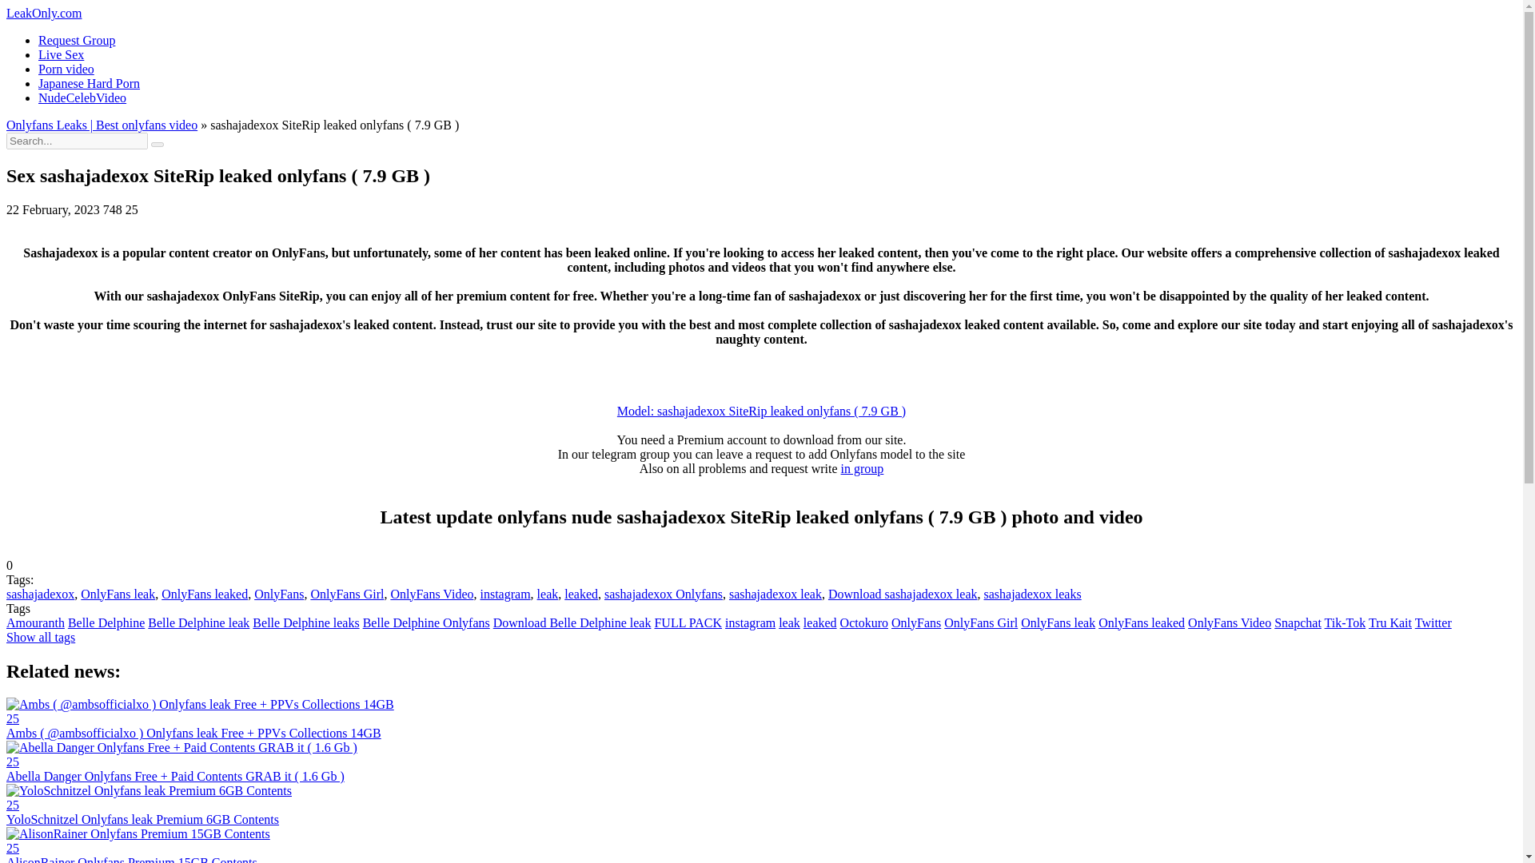 The image size is (1535, 863). I want to click on sashajadexox Onlyfans, so click(664, 594).